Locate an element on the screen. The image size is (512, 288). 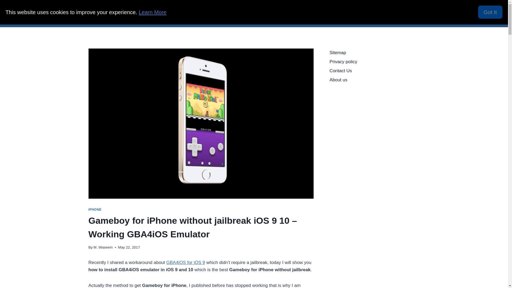
Tips and Tricks is located at coordinates (401, 13).